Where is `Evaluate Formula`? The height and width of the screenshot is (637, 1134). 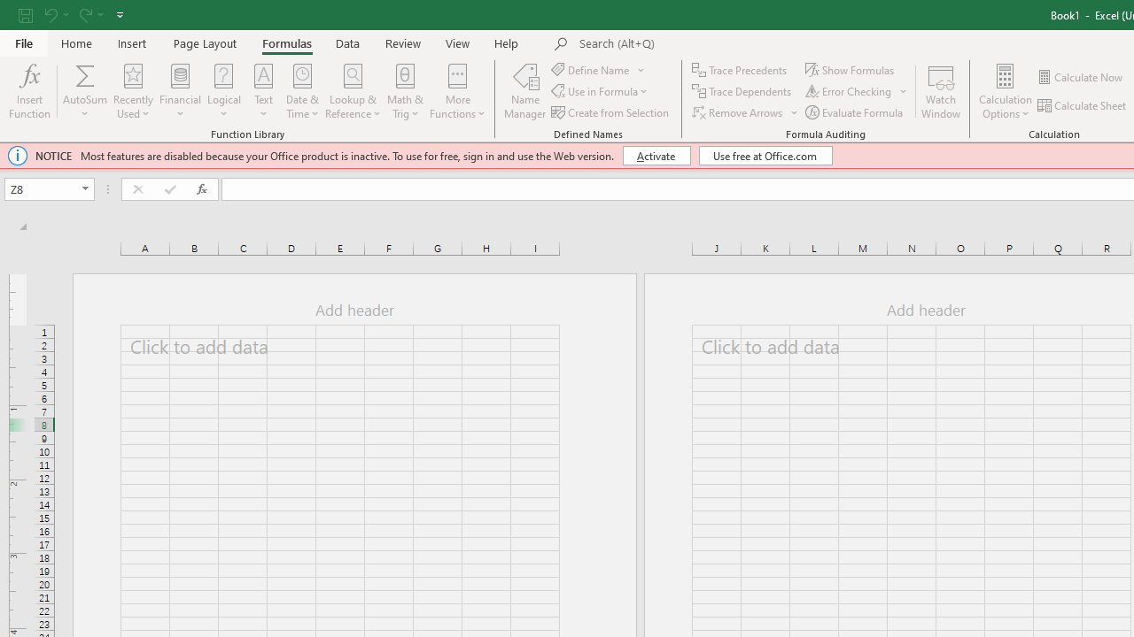 Evaluate Formula is located at coordinates (856, 111).